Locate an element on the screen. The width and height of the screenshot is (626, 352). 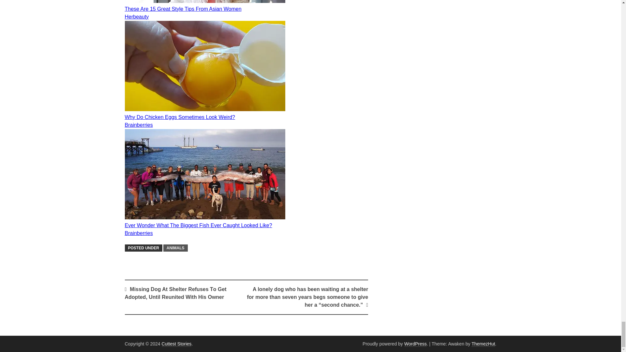
ANIMALS is located at coordinates (175, 248).